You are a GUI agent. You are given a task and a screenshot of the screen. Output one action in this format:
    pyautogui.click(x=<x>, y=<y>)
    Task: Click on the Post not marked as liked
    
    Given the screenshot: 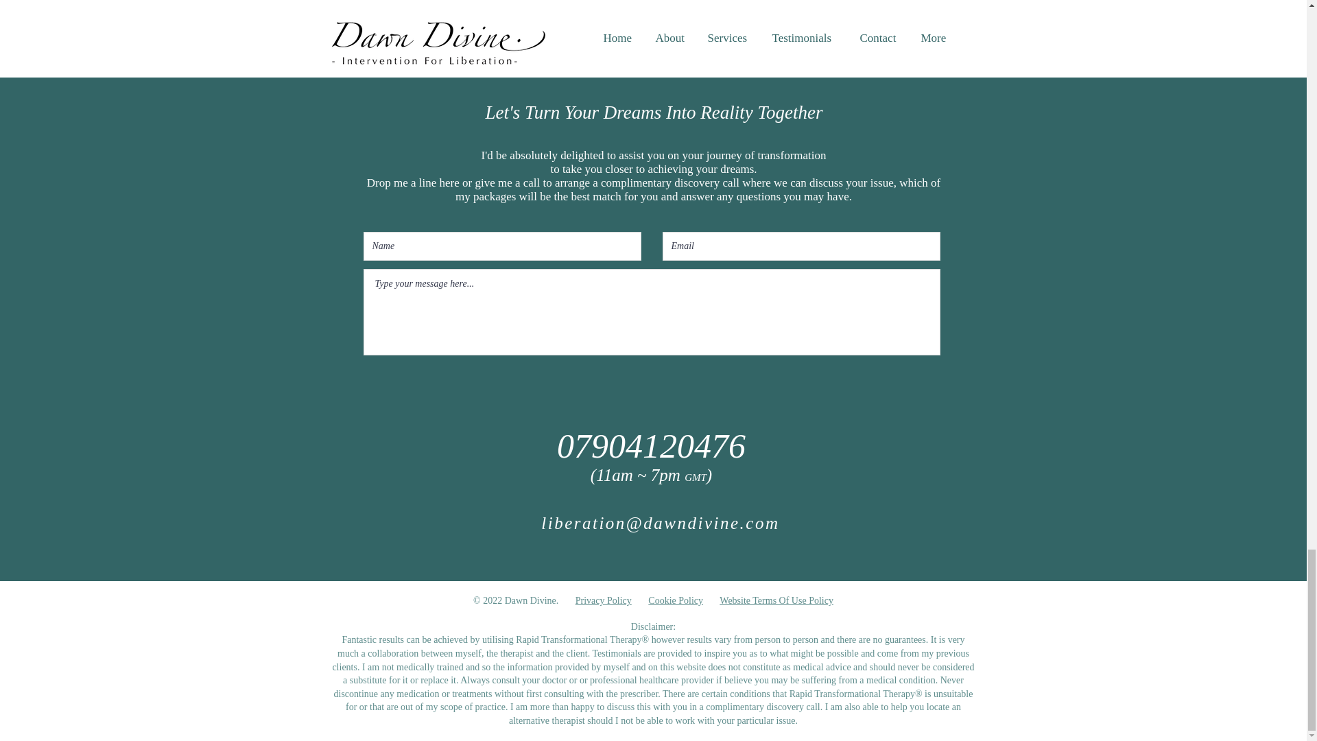 What is the action you would take?
    pyautogui.click(x=728, y=3)
    